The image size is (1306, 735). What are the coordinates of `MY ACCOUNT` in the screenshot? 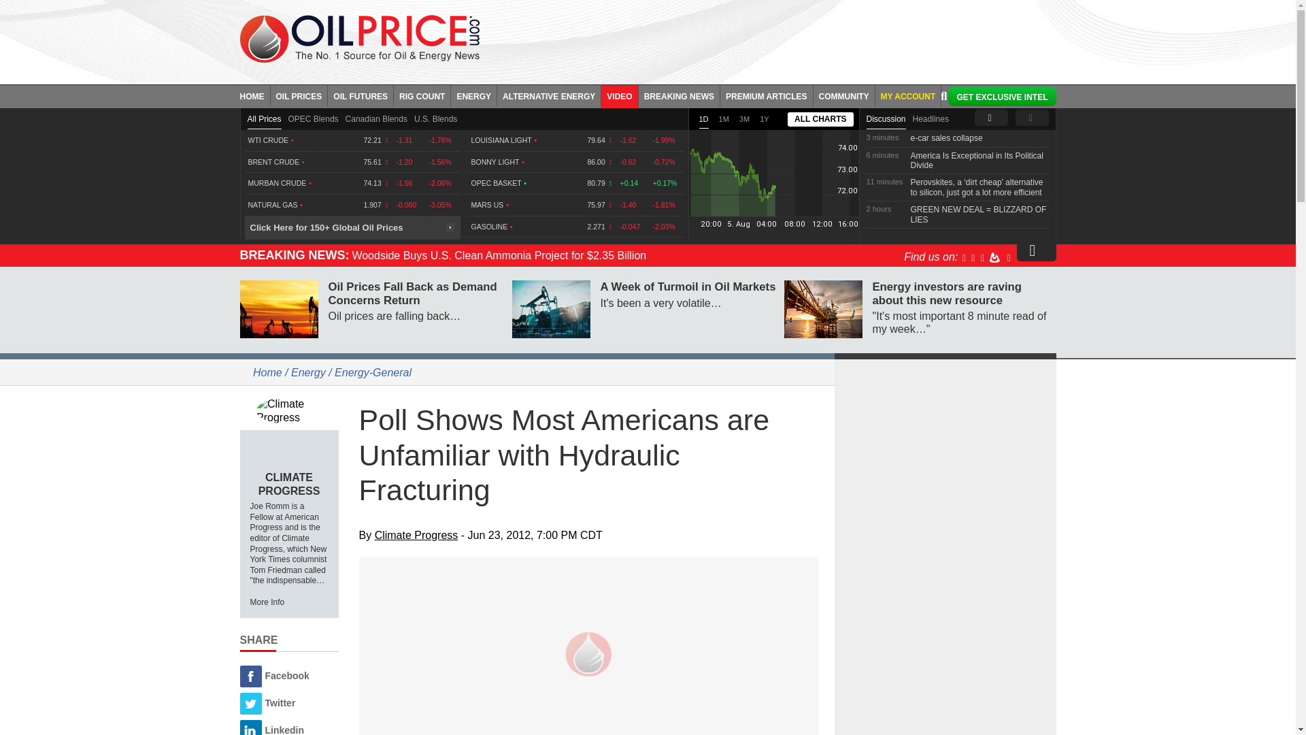 It's located at (908, 95).